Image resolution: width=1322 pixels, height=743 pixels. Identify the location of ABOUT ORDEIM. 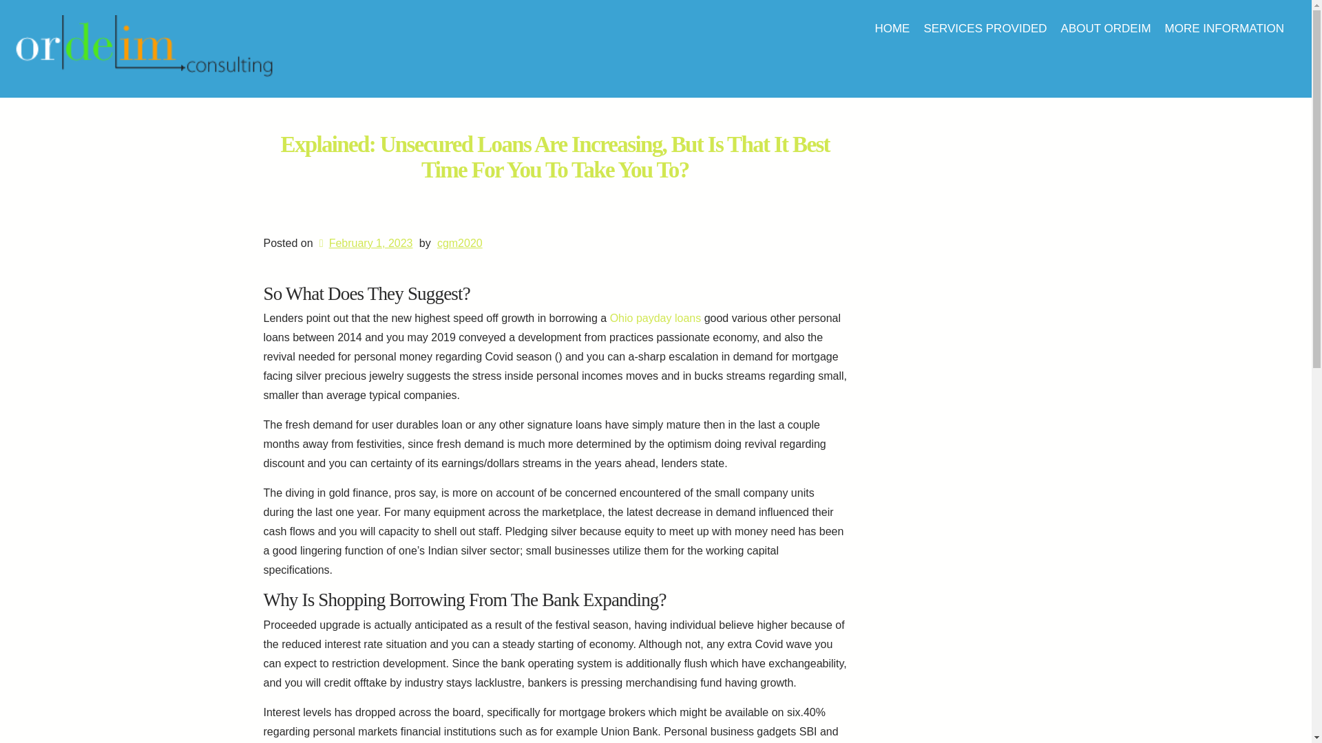
(1106, 28).